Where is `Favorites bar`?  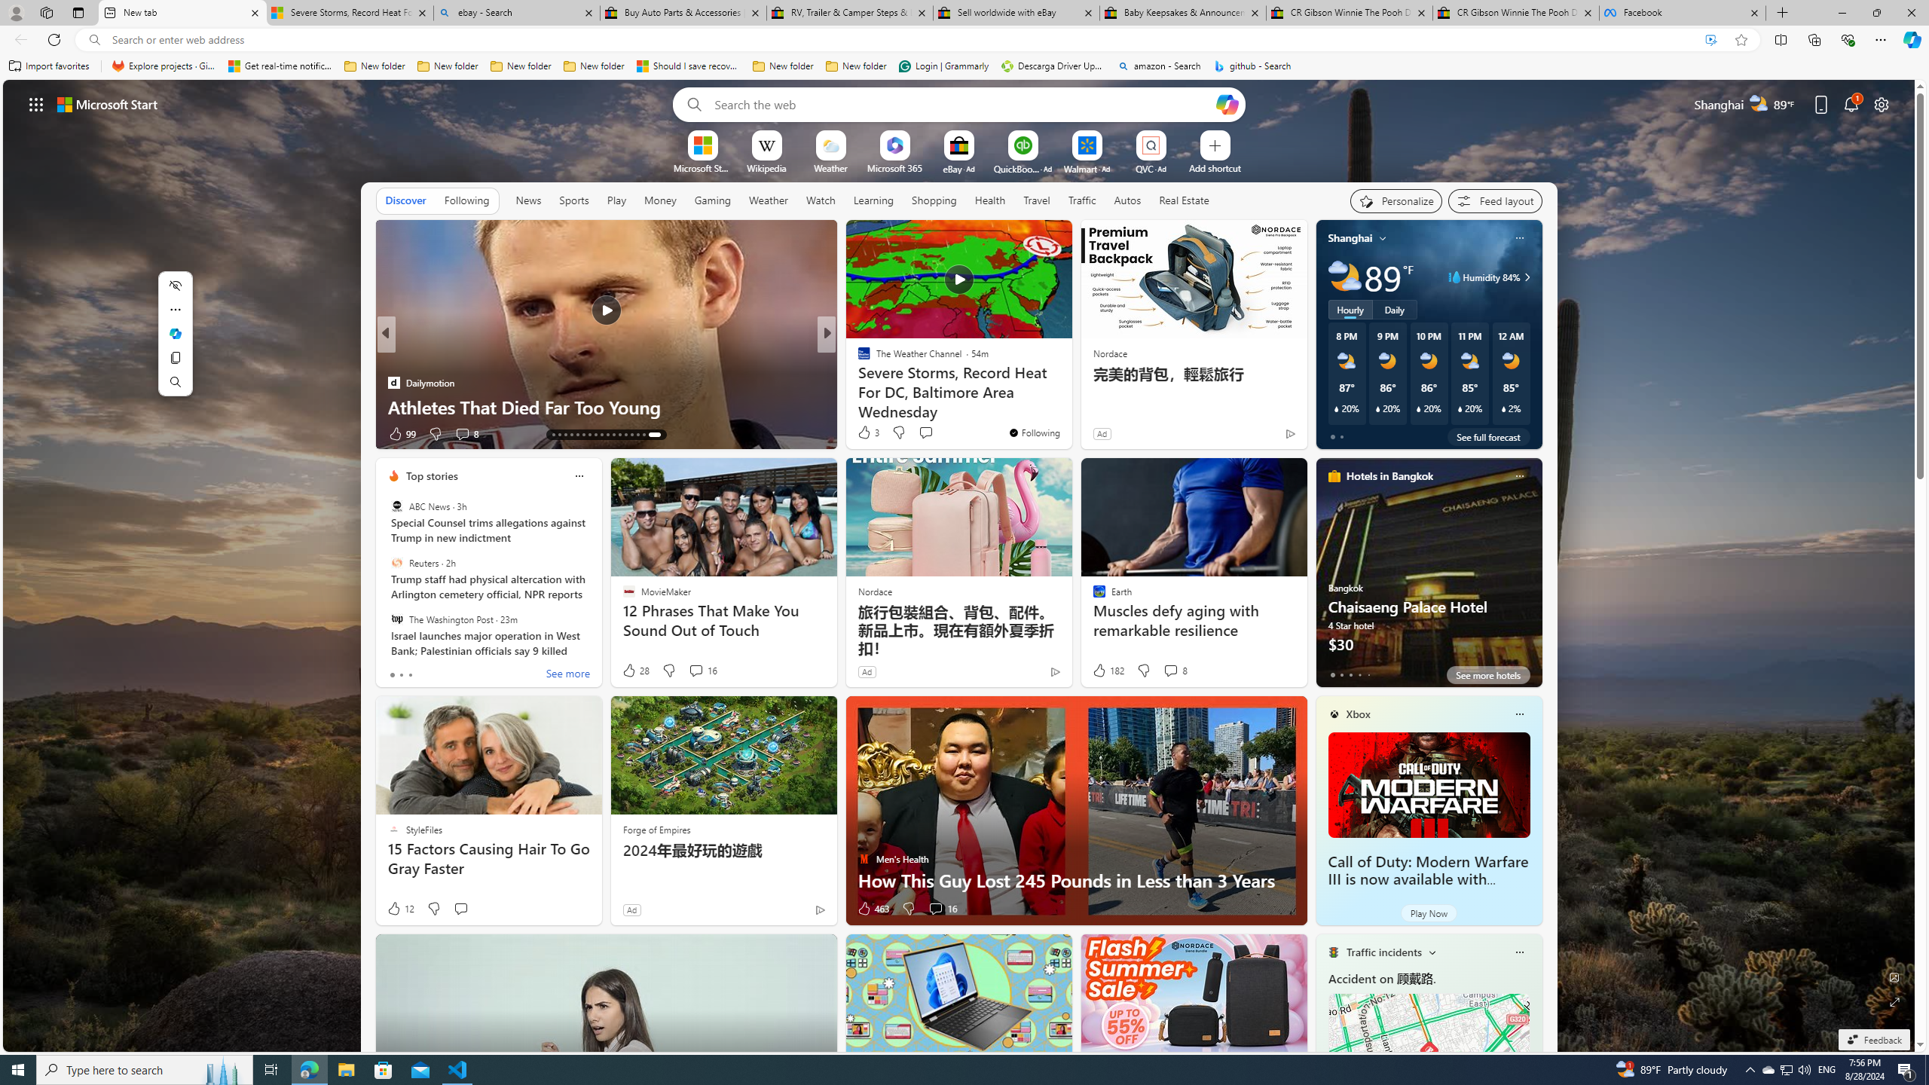
Favorites bar is located at coordinates (964, 66).